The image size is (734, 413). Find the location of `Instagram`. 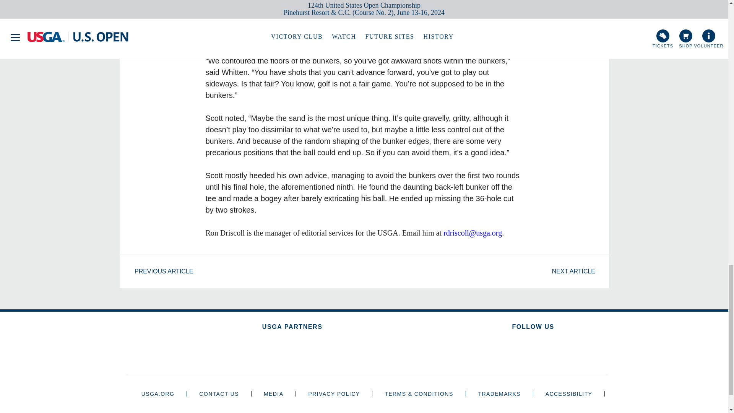

Instagram is located at coordinates (496, 350).